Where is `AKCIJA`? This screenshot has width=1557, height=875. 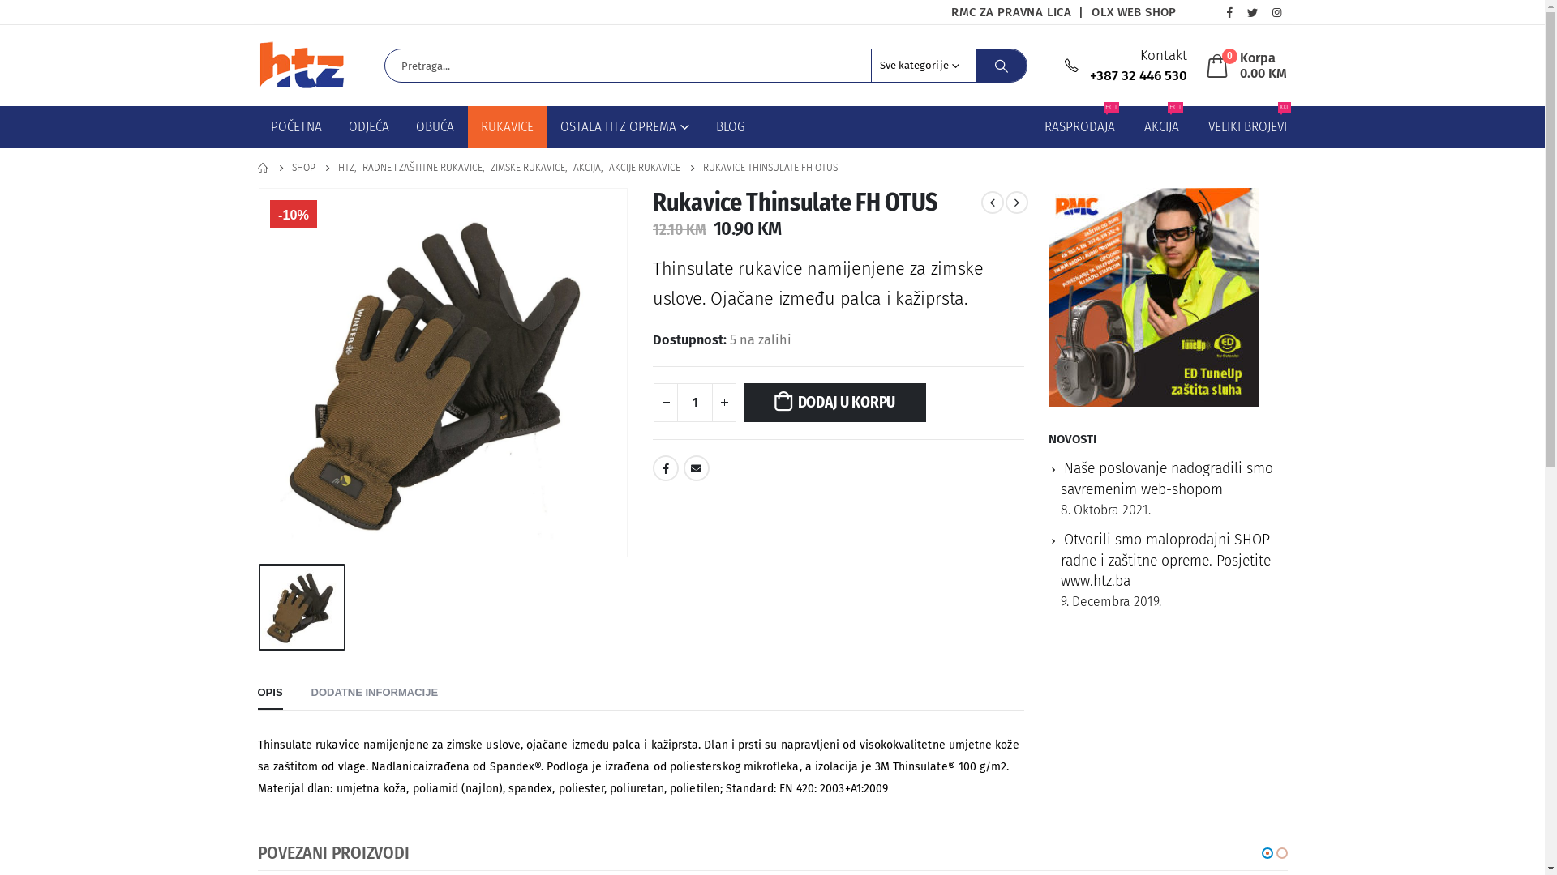 AKCIJA is located at coordinates (586, 169).